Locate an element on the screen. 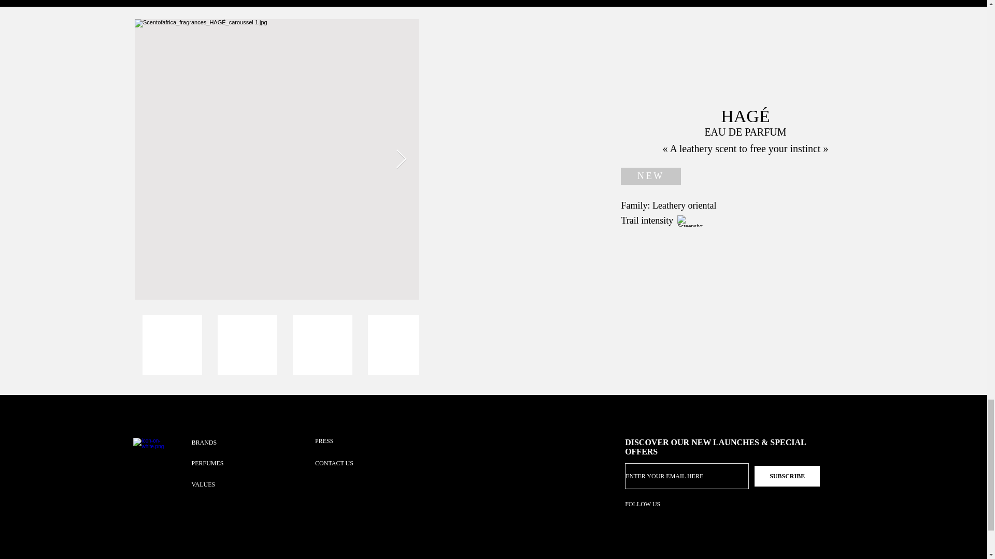 The width and height of the screenshot is (995, 559). CONTACT US is located at coordinates (352, 463).